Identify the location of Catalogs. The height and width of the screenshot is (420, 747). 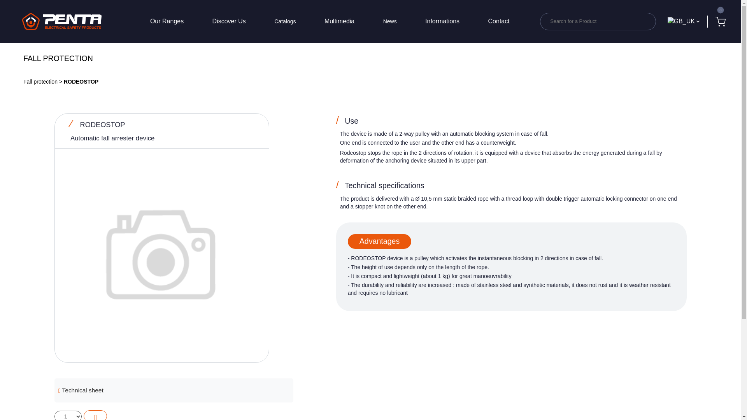
(285, 22).